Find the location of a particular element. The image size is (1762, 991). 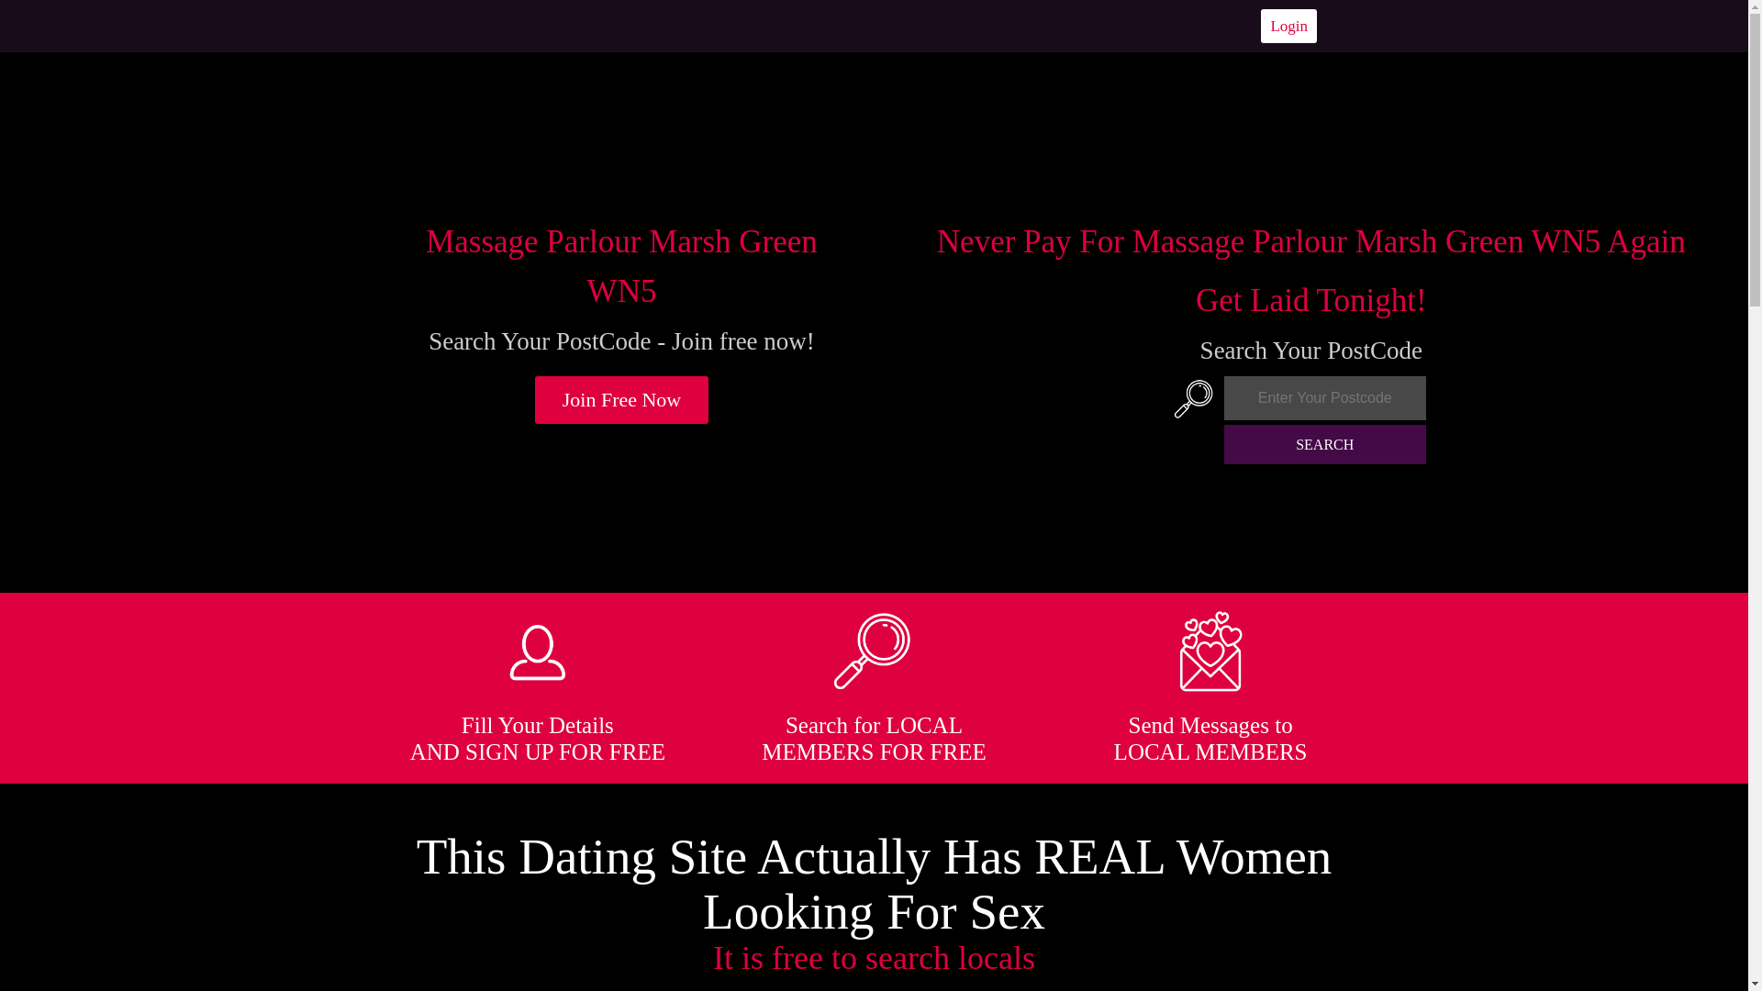

SEARCH is located at coordinates (1325, 444).